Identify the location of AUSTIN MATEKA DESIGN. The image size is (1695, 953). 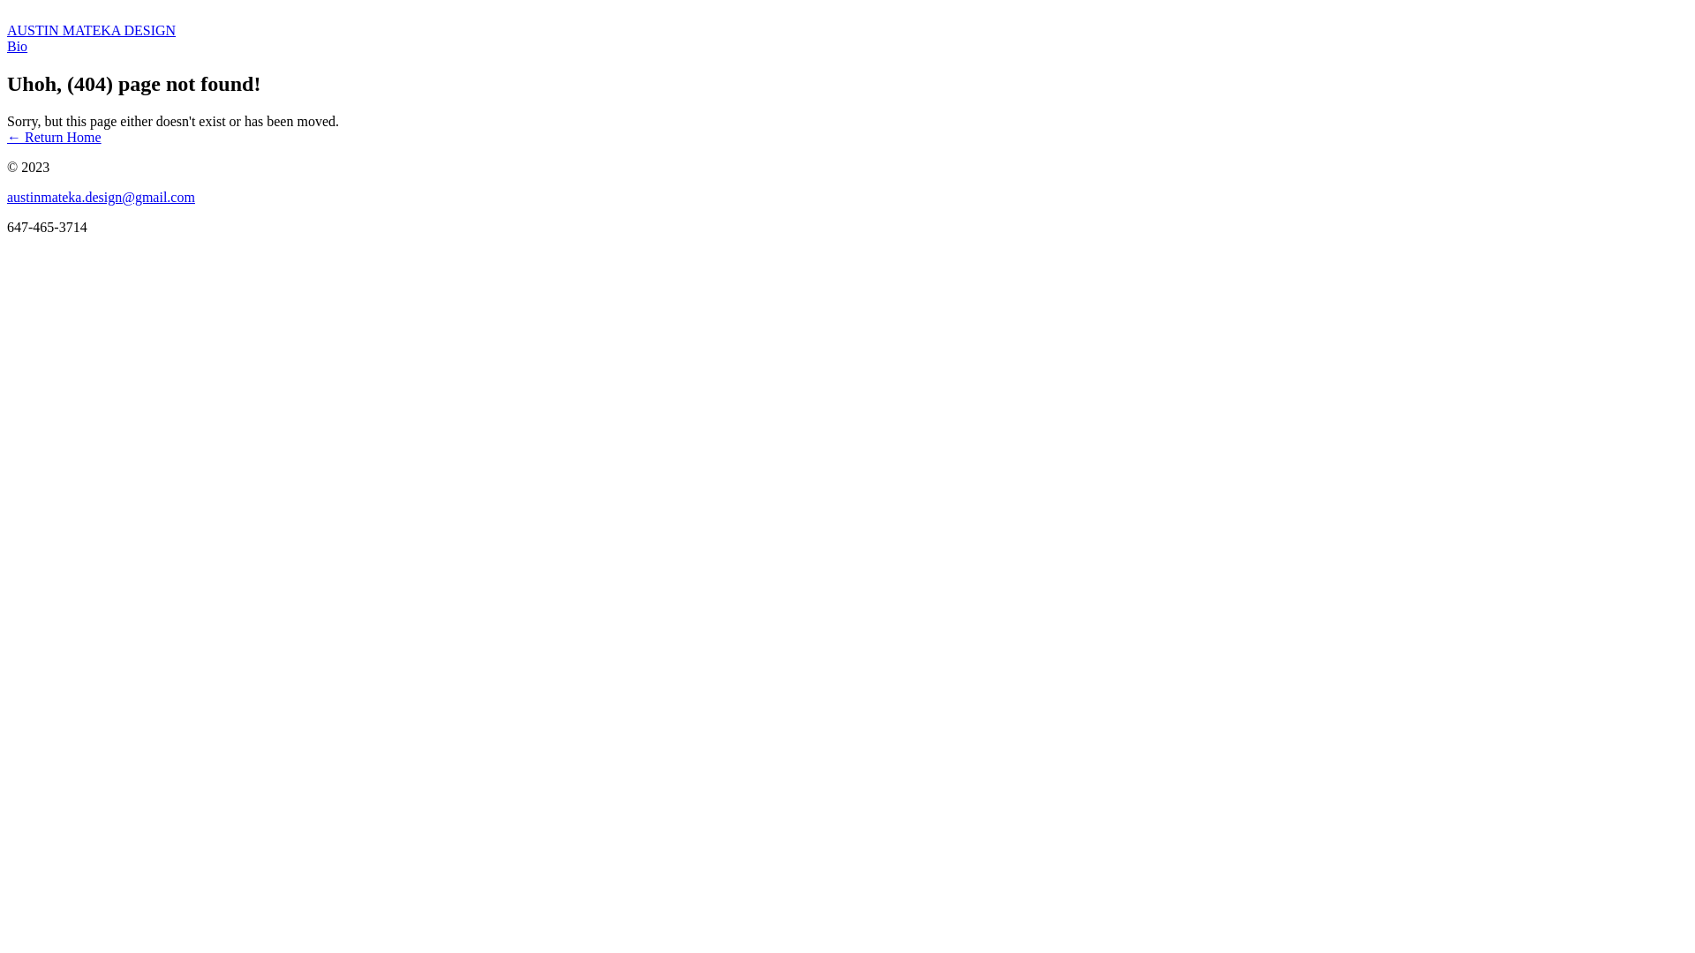
(847, 39).